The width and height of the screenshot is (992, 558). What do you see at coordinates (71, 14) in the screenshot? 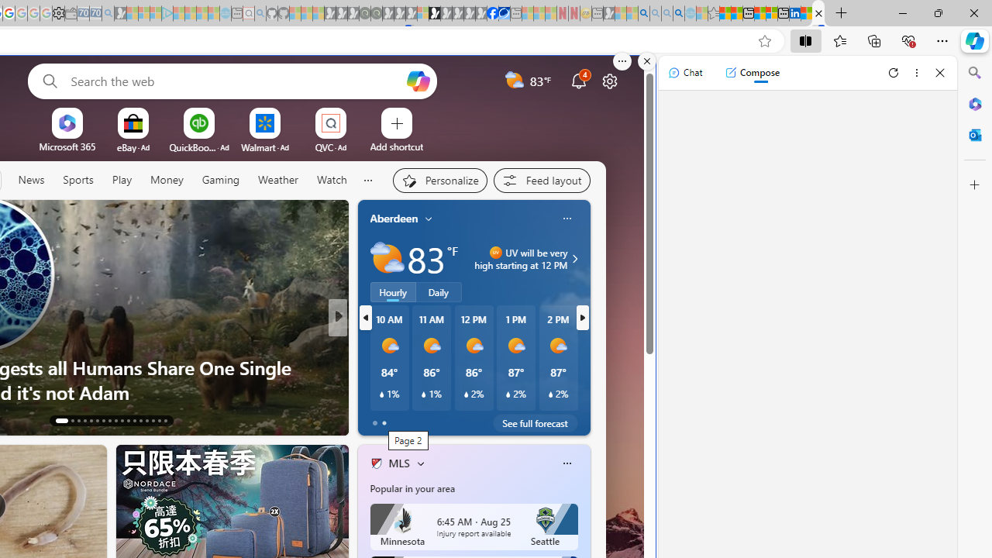
I see `Wallet - Sleeping` at bounding box center [71, 14].